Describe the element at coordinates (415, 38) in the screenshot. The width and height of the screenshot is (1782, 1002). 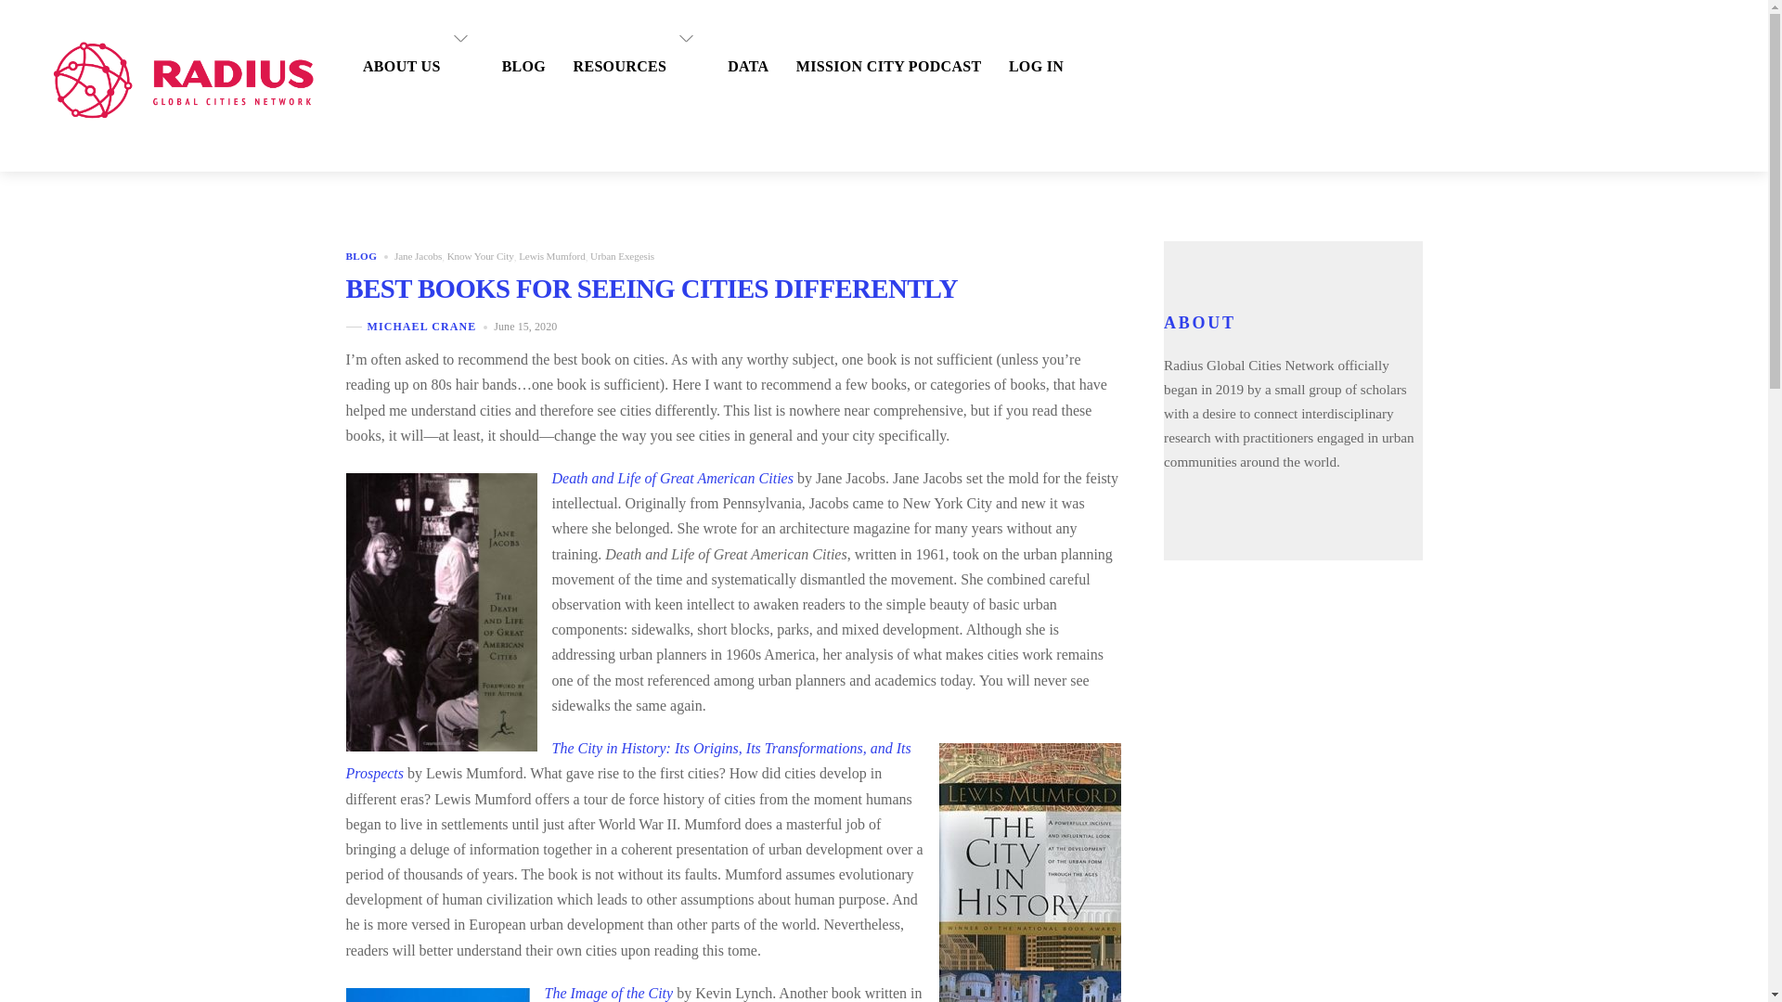
I see `ABOUT US` at that location.